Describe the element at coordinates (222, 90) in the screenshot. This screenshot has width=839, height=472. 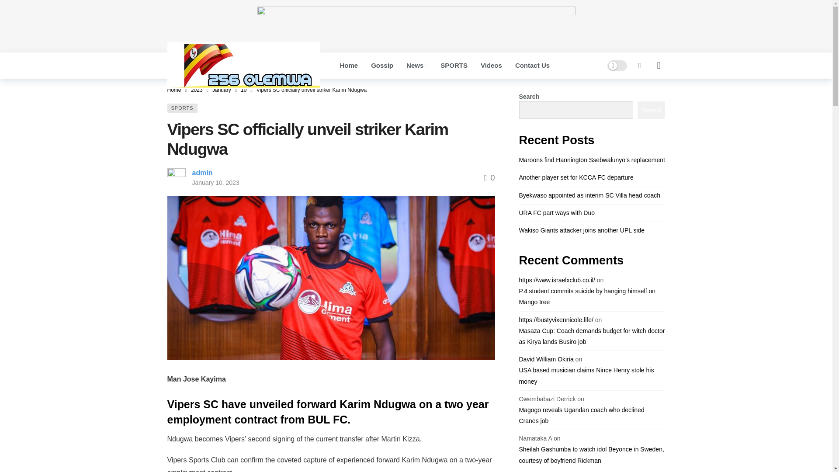
I see `January` at that location.